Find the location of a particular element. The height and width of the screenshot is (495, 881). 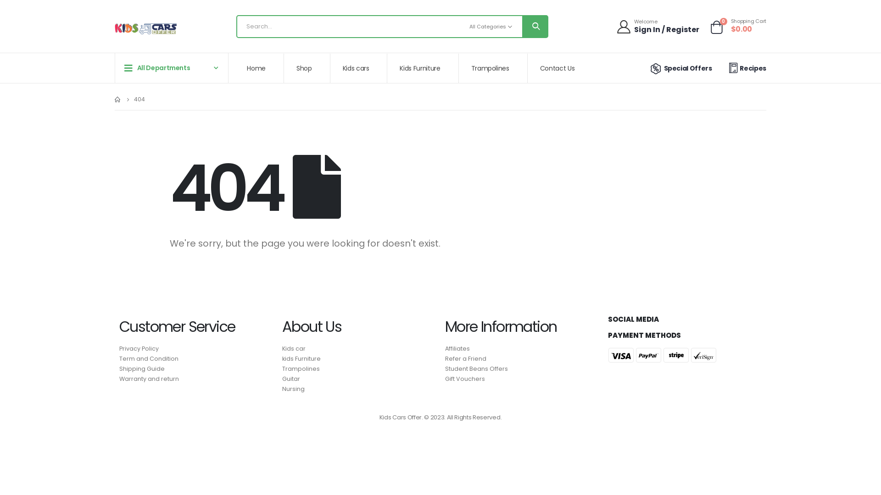

Kids car is located at coordinates (359, 349).